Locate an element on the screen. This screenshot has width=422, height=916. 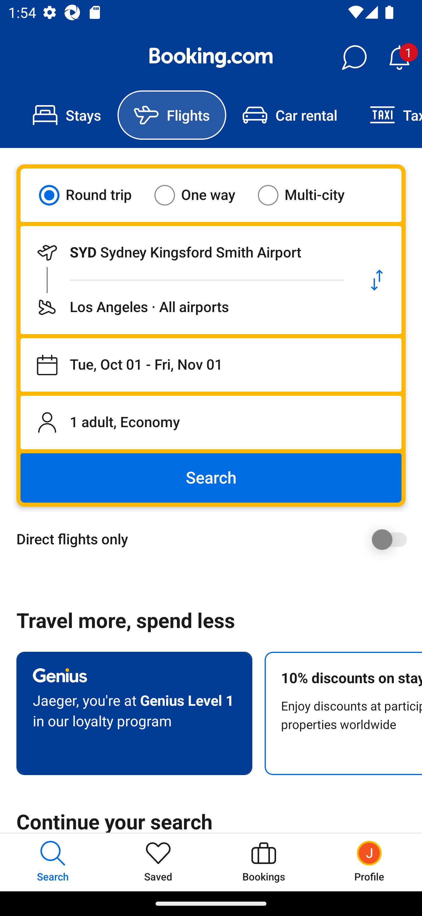
Multi-city is located at coordinates (308, 195).